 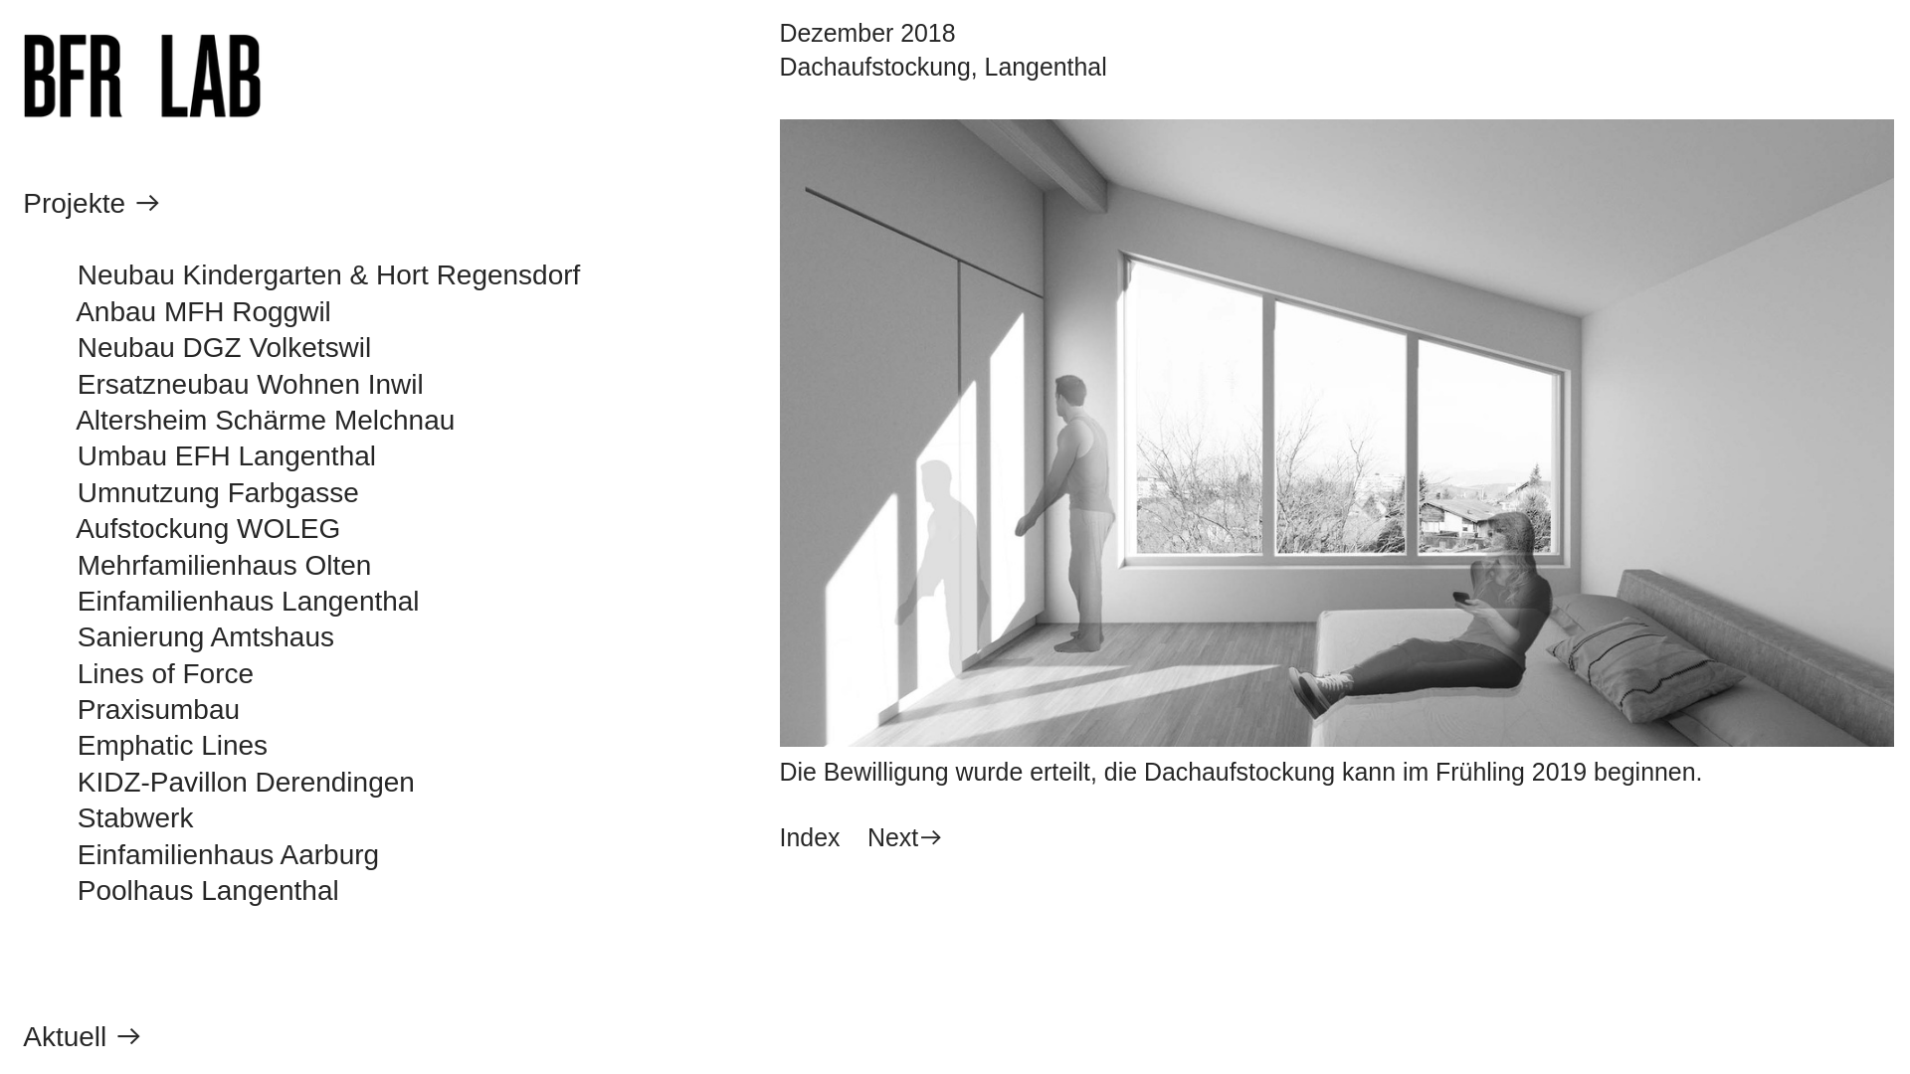 What do you see at coordinates (201, 856) in the screenshot?
I see `       Einfamilienhaus Aarburg` at bounding box center [201, 856].